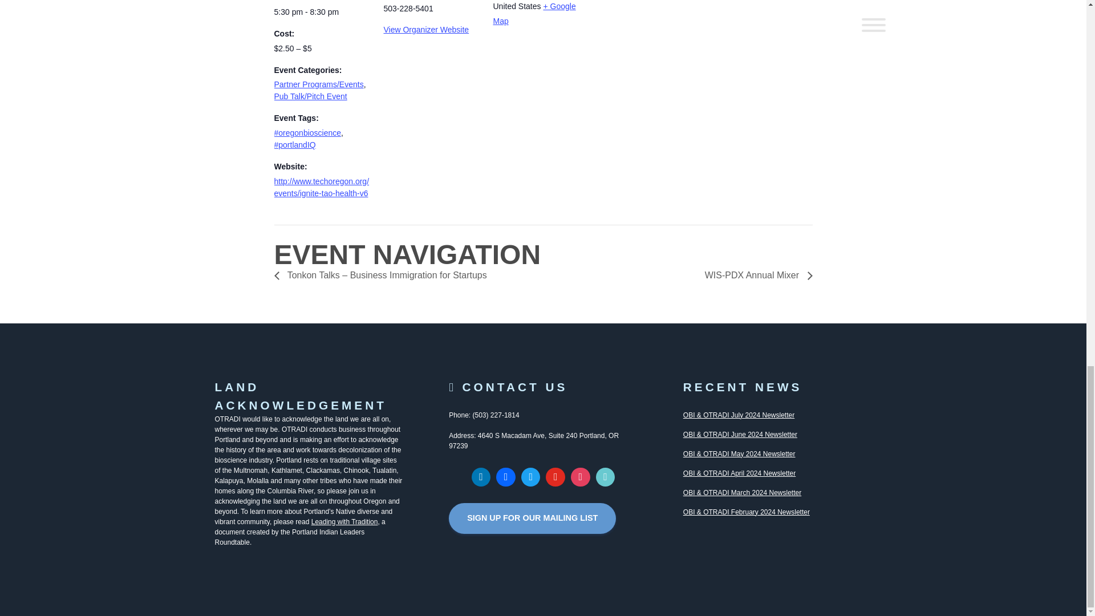 This screenshot has width=1095, height=616. Describe the element at coordinates (425, 30) in the screenshot. I see `View Organizer Website` at that location.